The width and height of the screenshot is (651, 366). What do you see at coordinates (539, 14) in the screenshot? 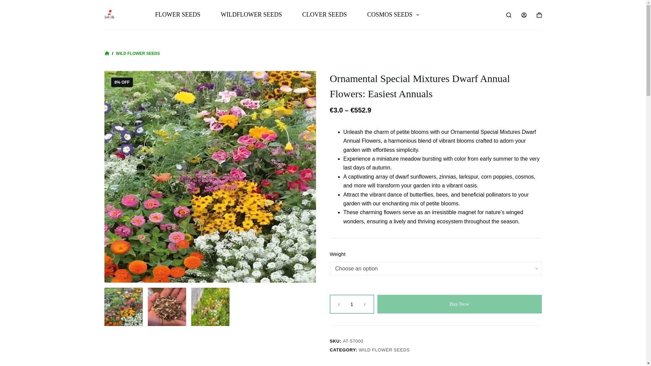
I see `Shopping cart` at bounding box center [539, 14].